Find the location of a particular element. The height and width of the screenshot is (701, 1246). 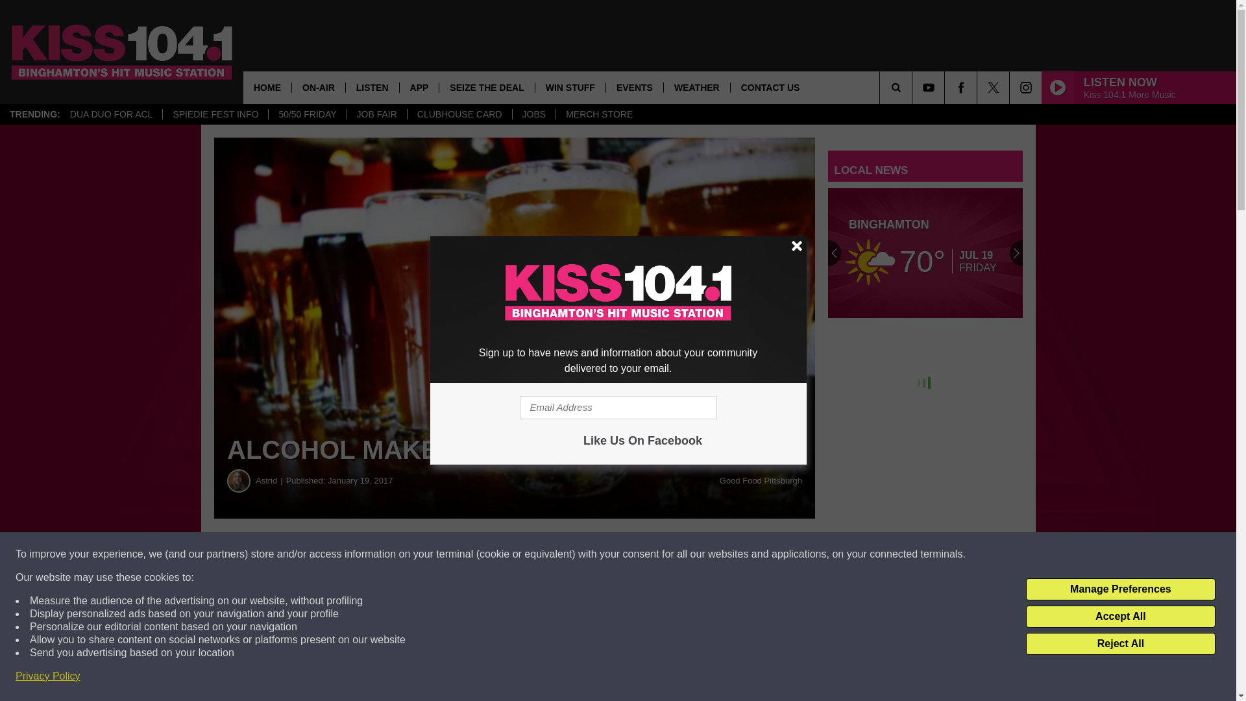

EVENTS is located at coordinates (634, 87).